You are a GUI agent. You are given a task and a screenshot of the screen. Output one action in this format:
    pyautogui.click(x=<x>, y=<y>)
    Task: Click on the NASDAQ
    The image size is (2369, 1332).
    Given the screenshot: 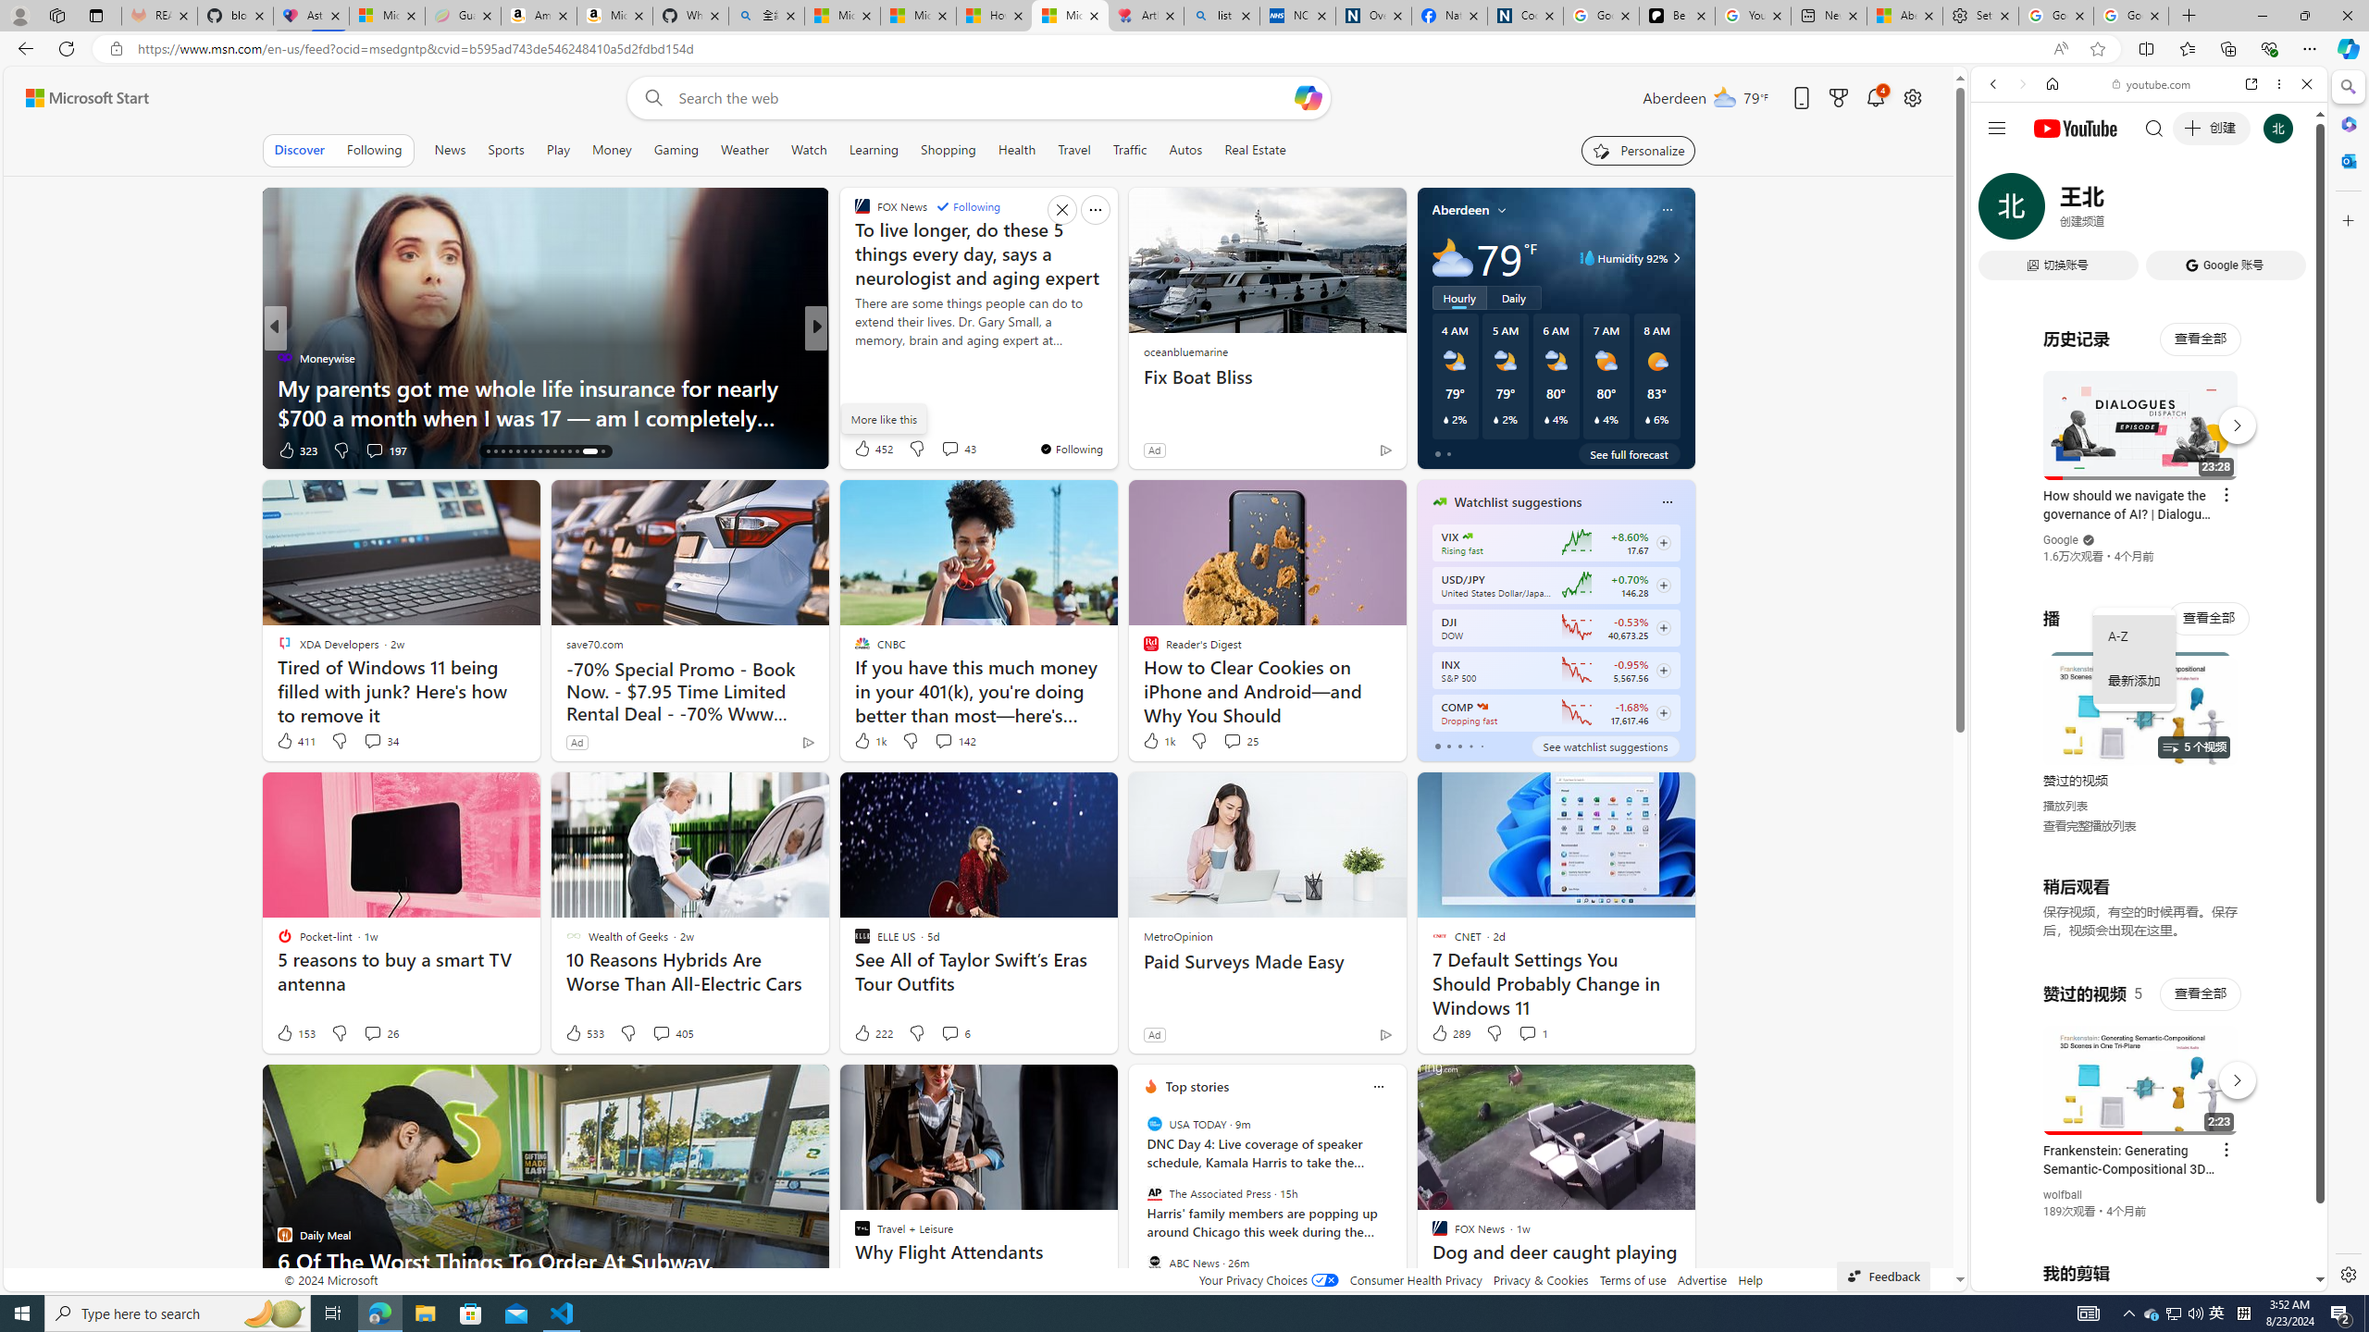 What is the action you would take?
    pyautogui.click(x=1481, y=707)
    